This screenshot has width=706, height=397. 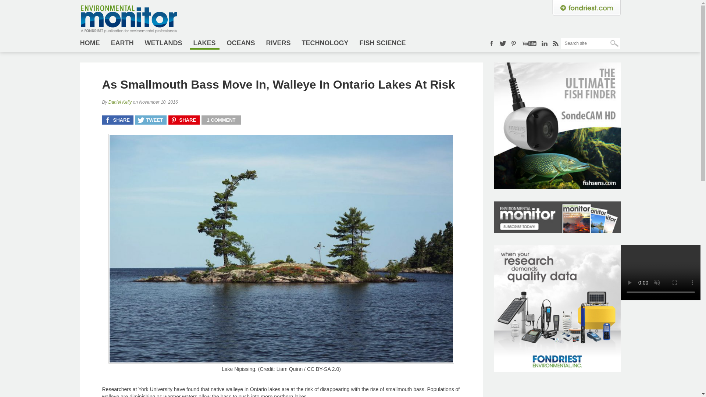 I want to click on Posts by Daniel Kelly, so click(x=120, y=102).